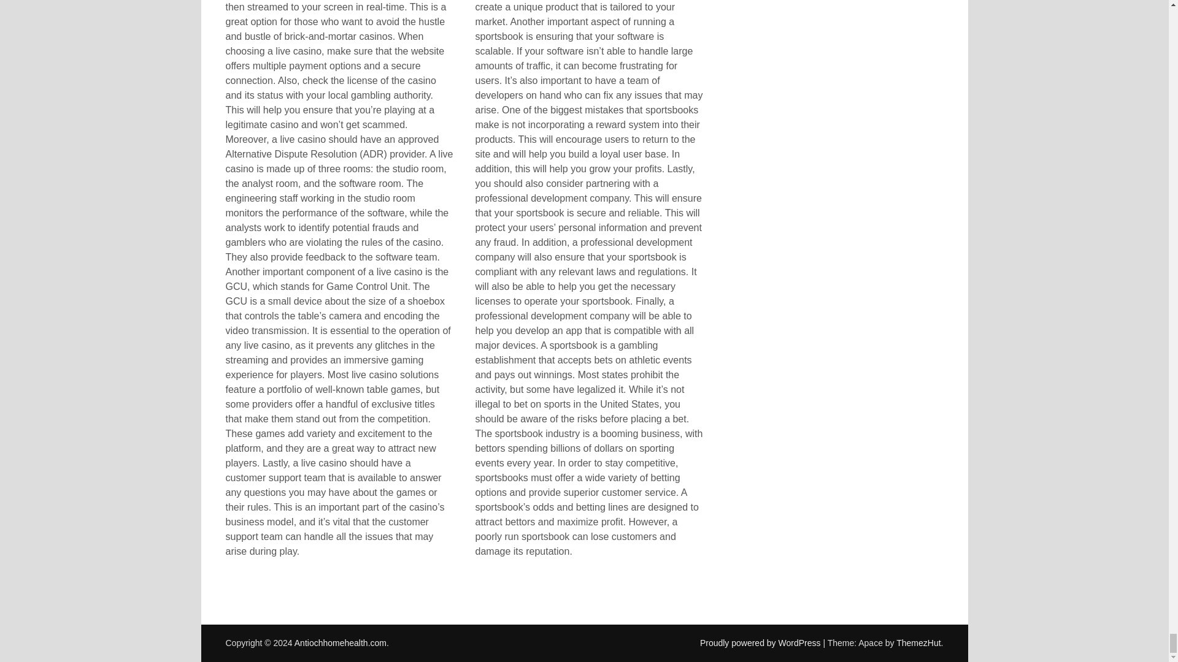  Describe the element at coordinates (340, 643) in the screenshot. I see `Antiochhomehealth.com` at that location.